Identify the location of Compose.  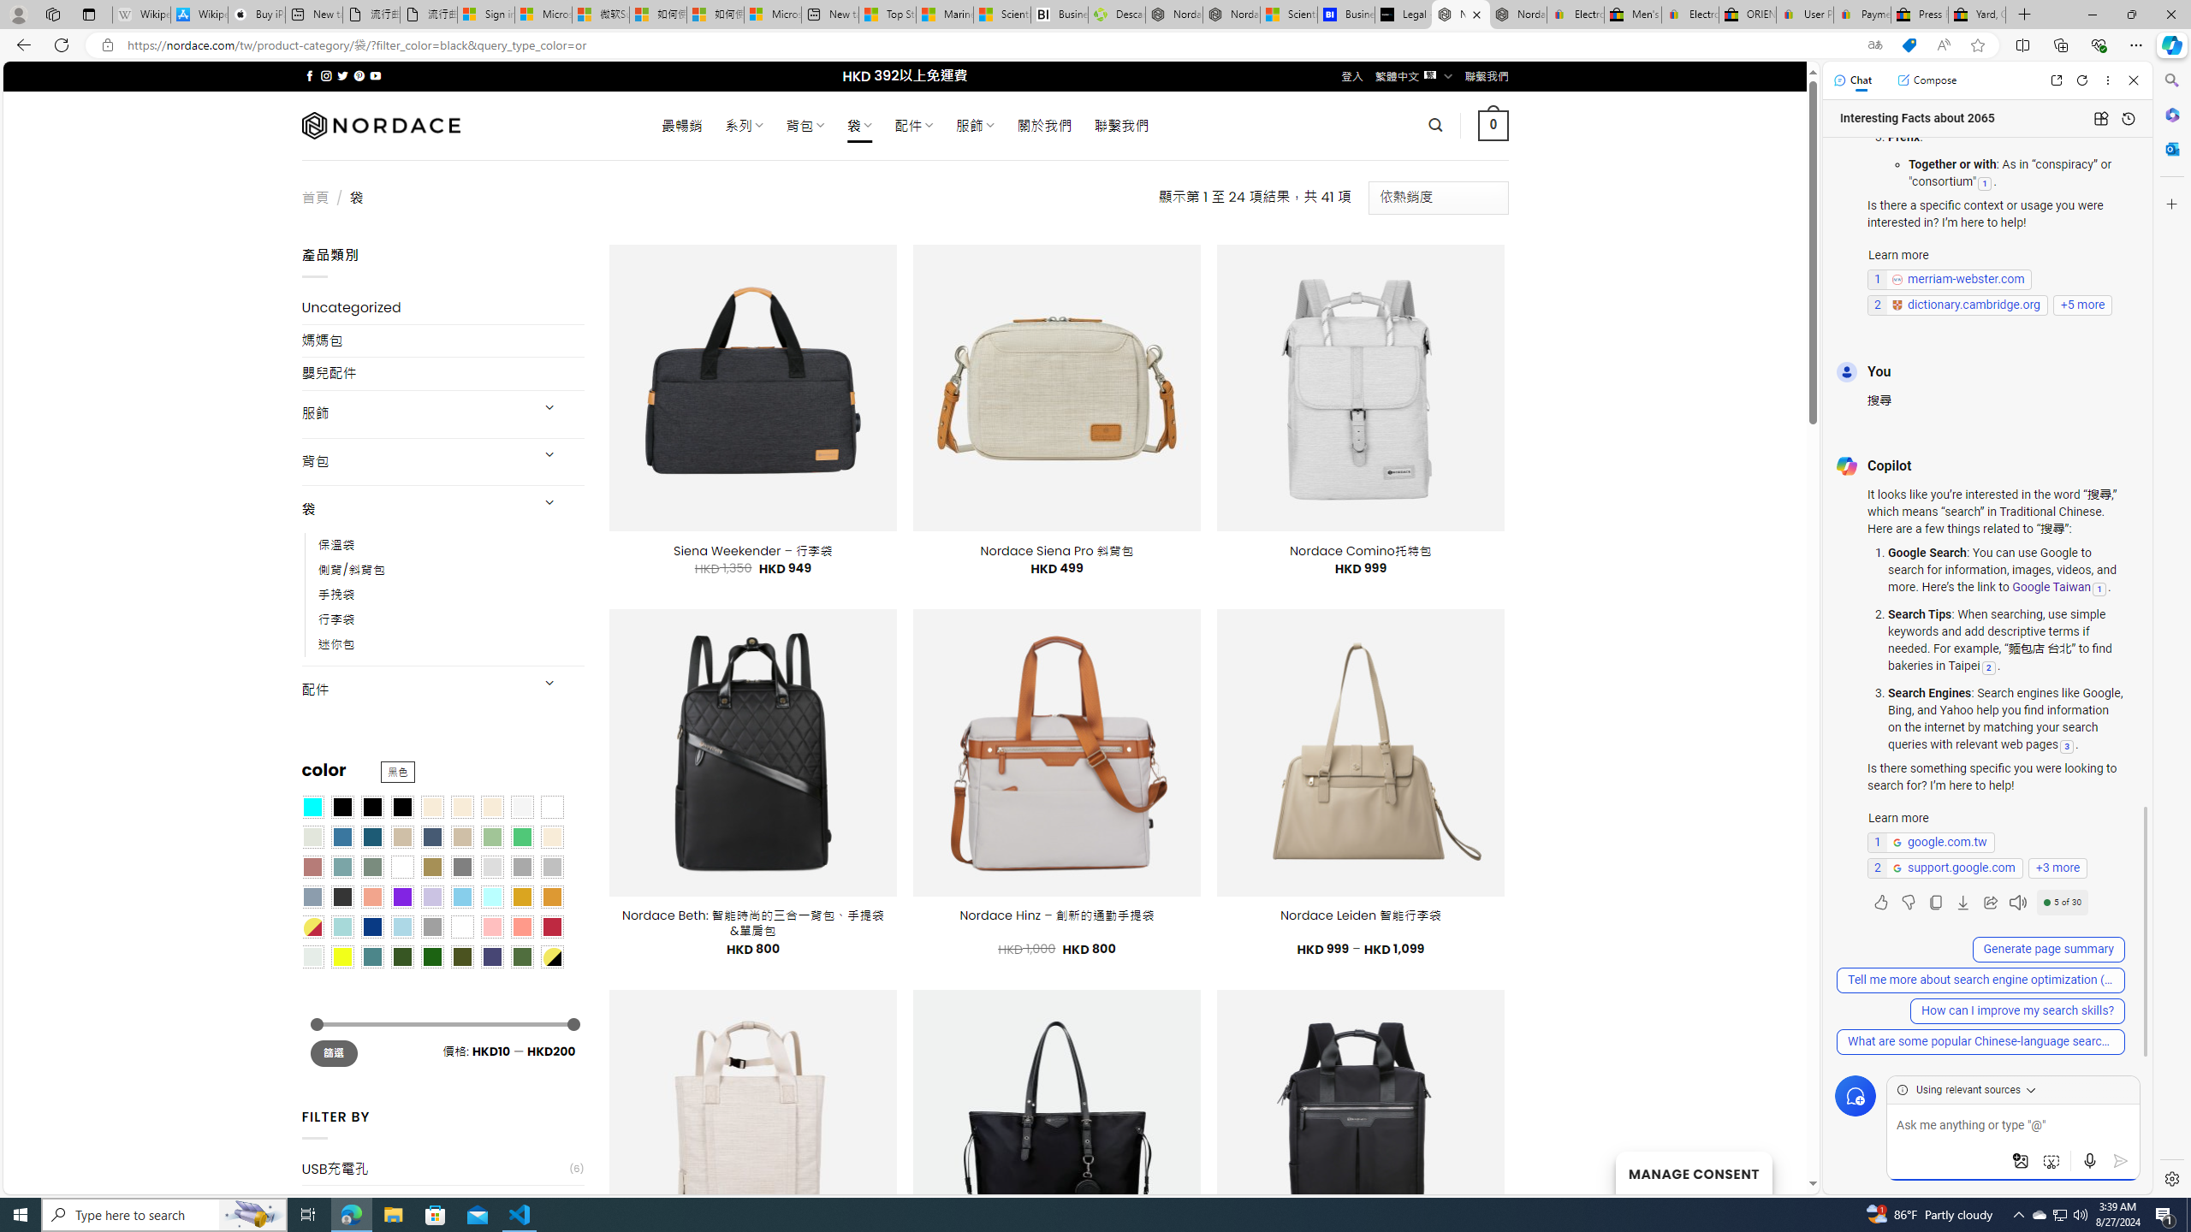
(1927, 80).